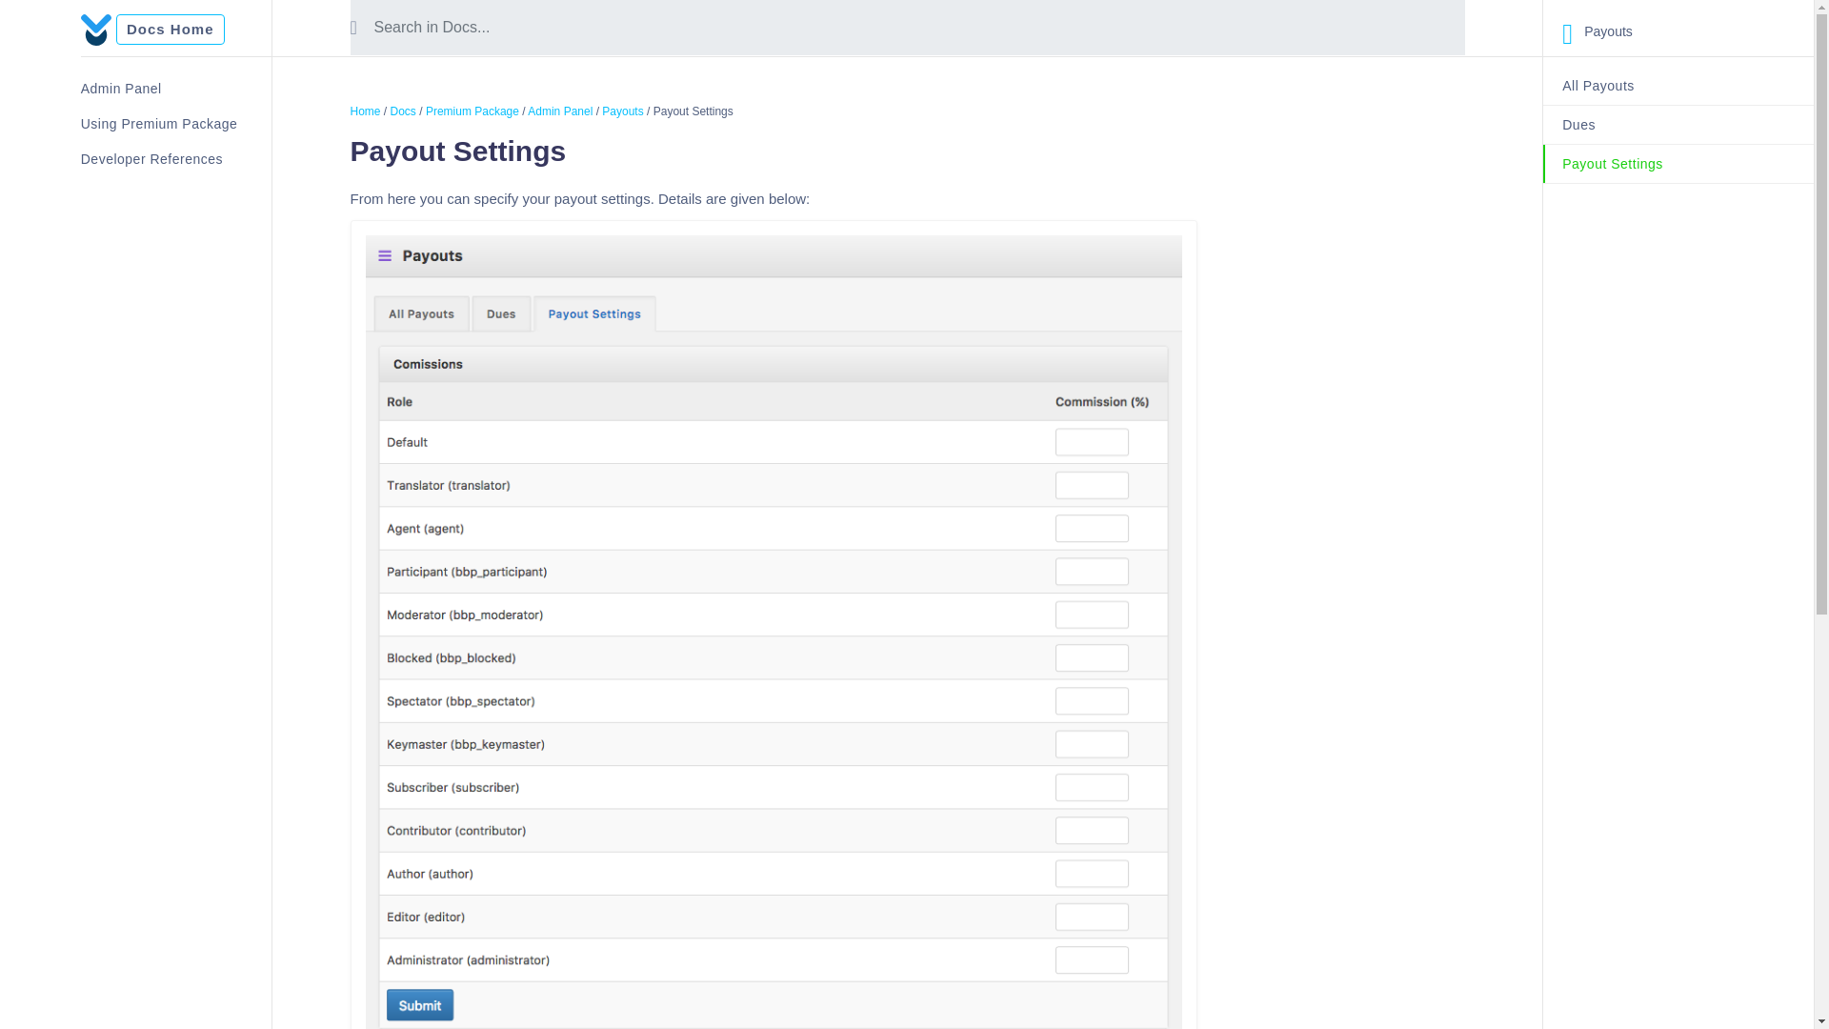 The image size is (1829, 1029). Describe the element at coordinates (622, 111) in the screenshot. I see `Payouts` at that location.